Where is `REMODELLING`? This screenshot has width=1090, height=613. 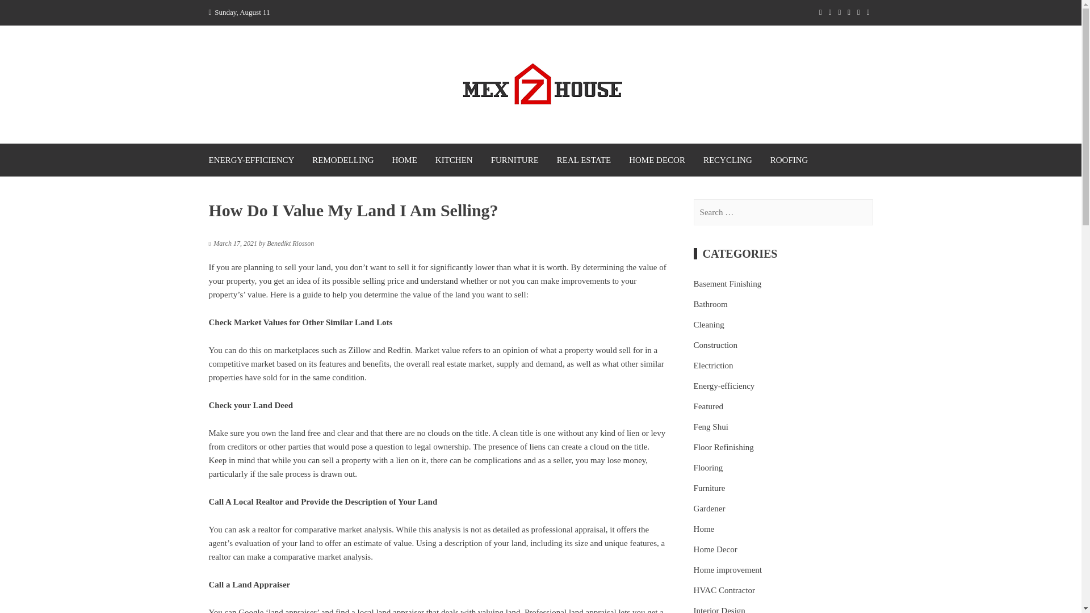 REMODELLING is located at coordinates (342, 160).